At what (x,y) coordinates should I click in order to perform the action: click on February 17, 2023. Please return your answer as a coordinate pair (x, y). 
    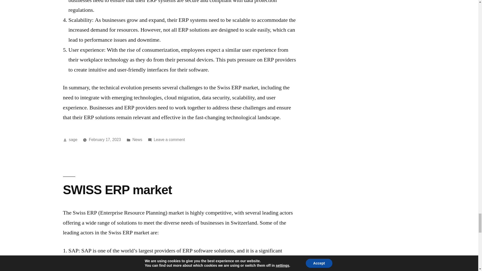
    Looking at the image, I should click on (73, 140).